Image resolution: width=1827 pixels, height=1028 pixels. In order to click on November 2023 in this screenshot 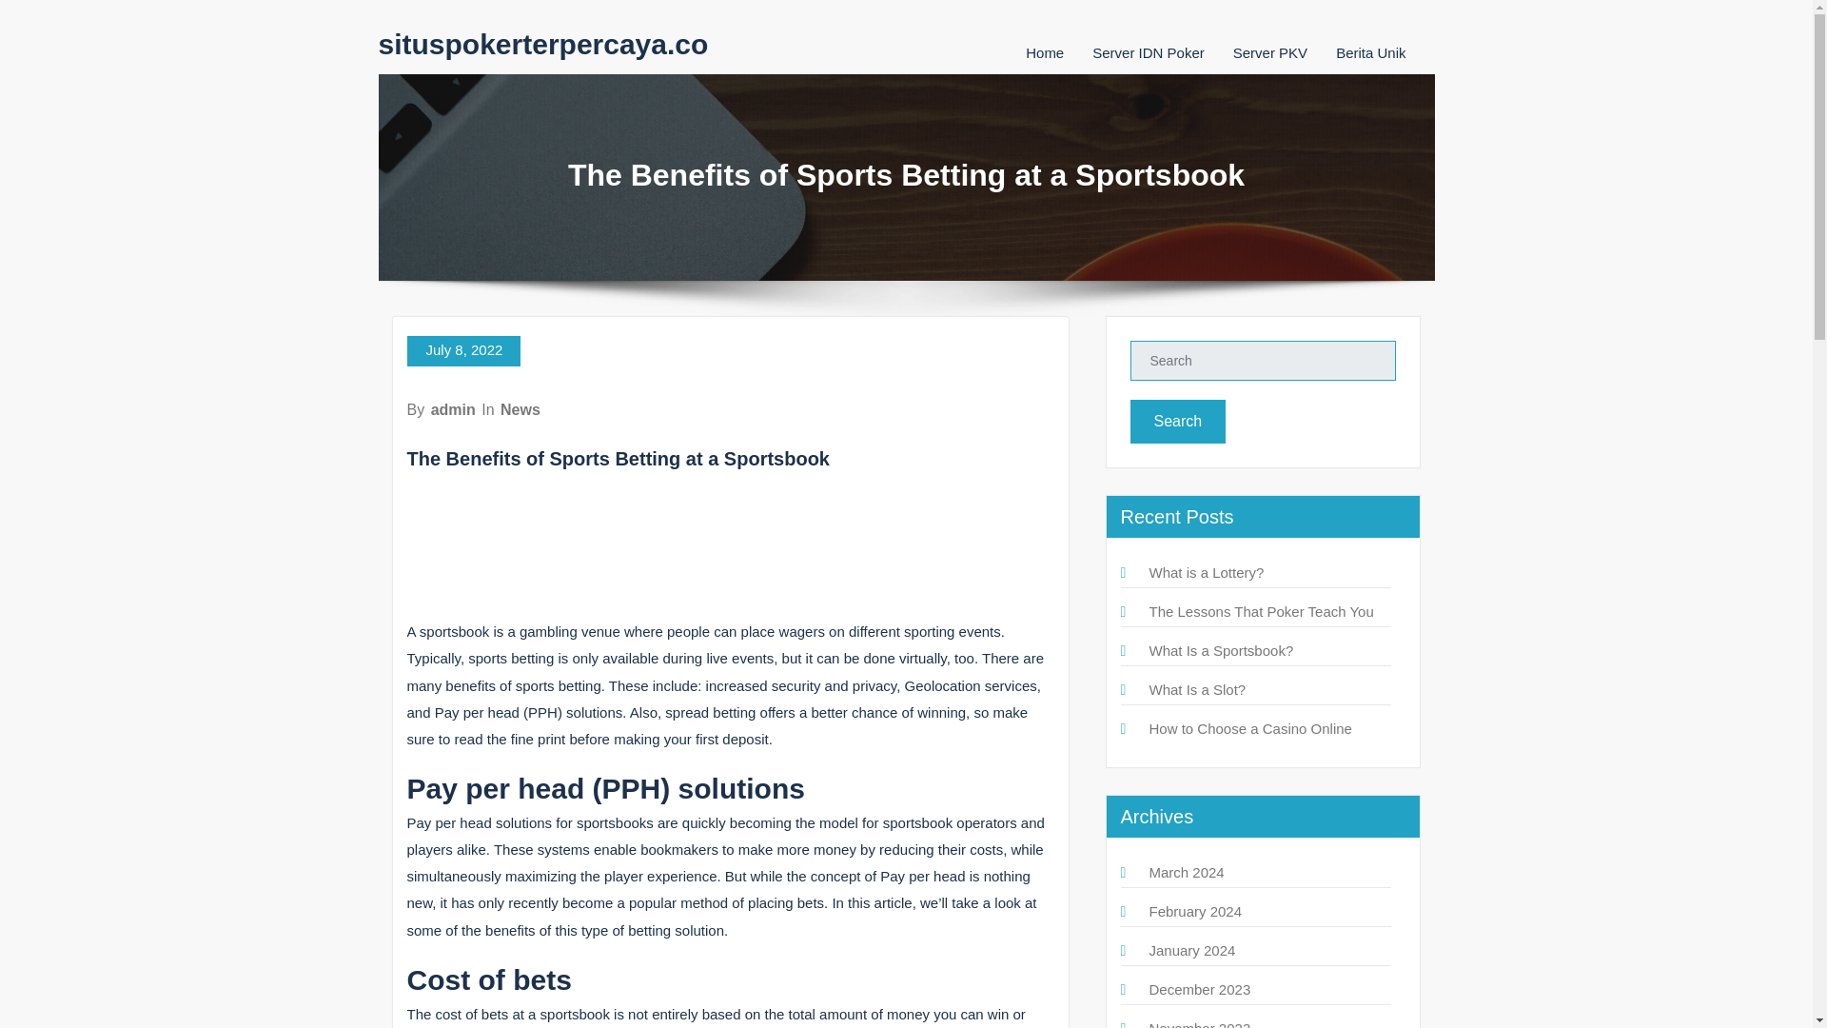, I will do `click(1200, 1024)`.